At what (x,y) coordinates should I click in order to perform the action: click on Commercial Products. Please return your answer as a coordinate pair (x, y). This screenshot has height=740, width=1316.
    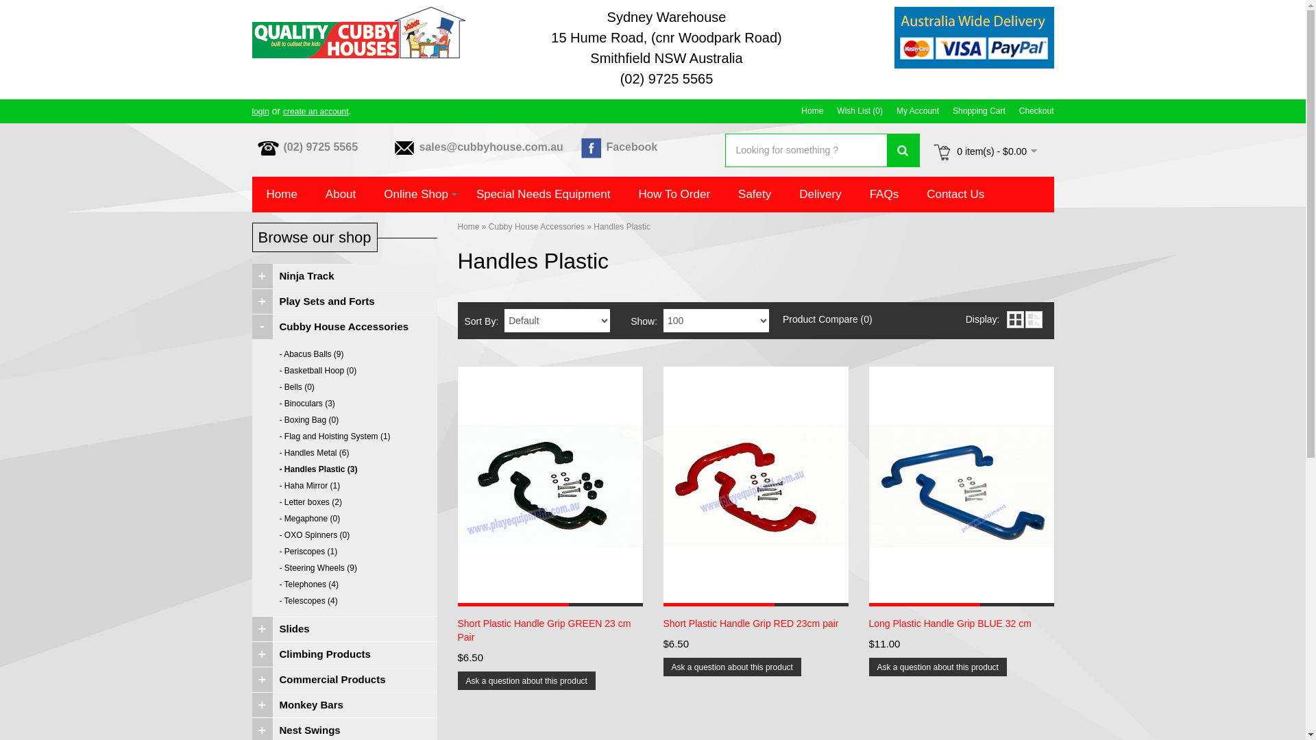
    Looking at the image, I should click on (345, 680).